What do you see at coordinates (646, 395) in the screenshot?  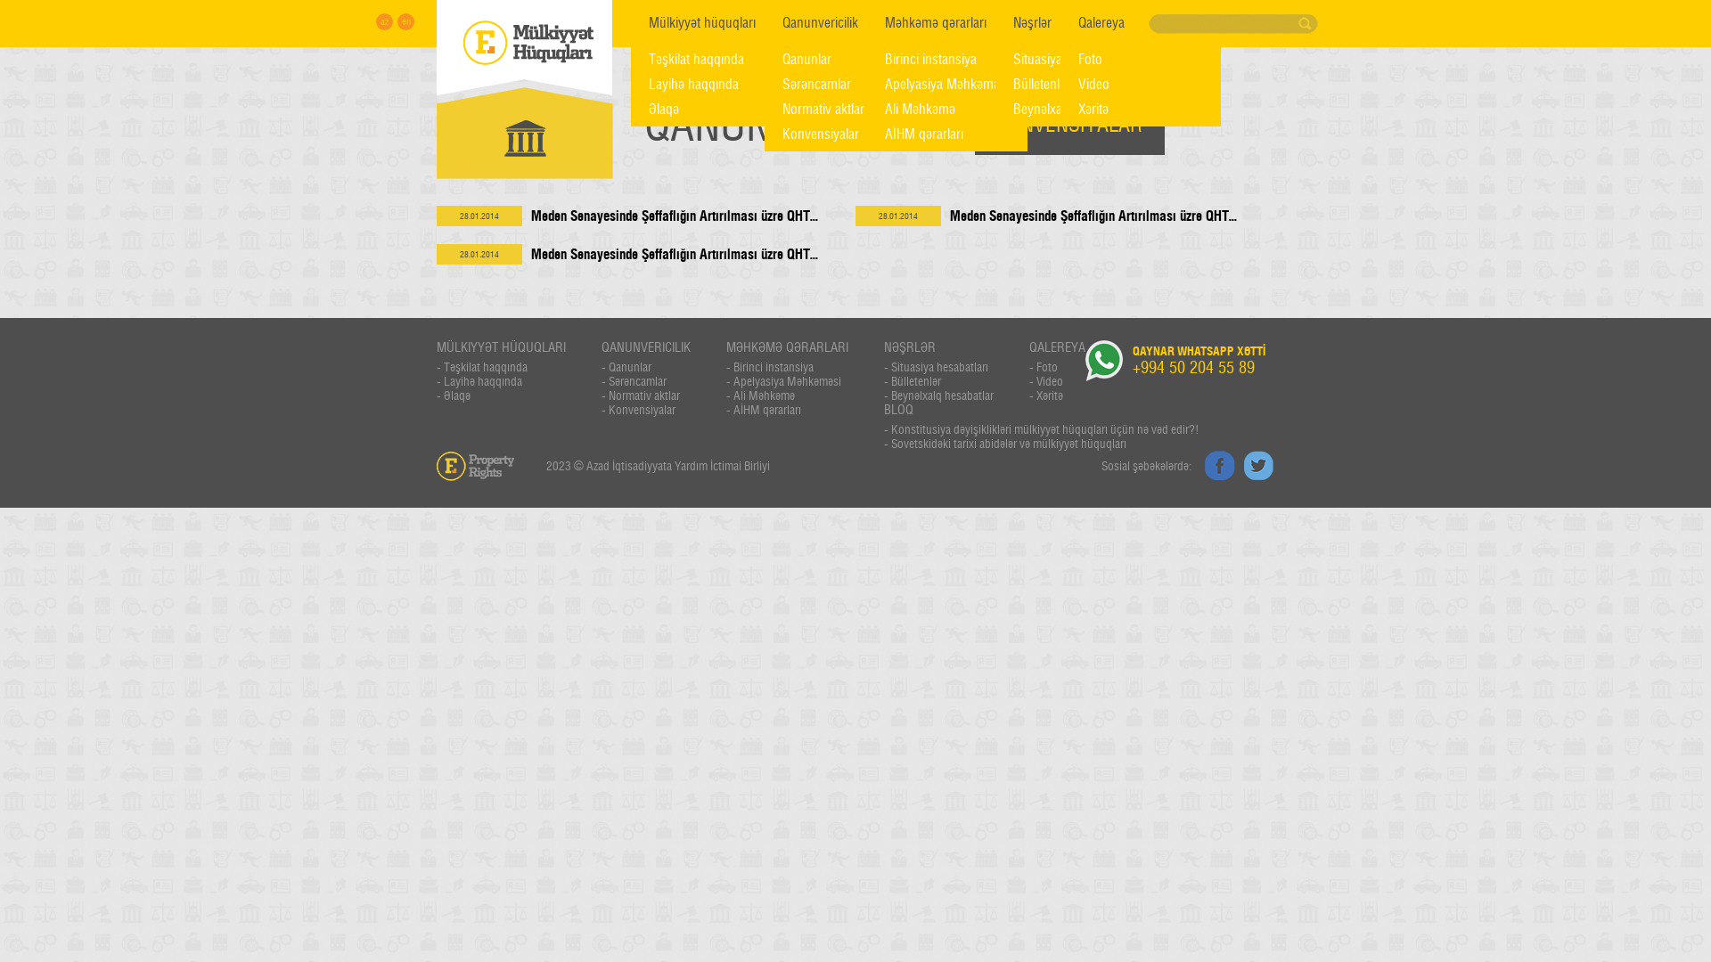 I see `- Normativ aktlar` at bounding box center [646, 395].